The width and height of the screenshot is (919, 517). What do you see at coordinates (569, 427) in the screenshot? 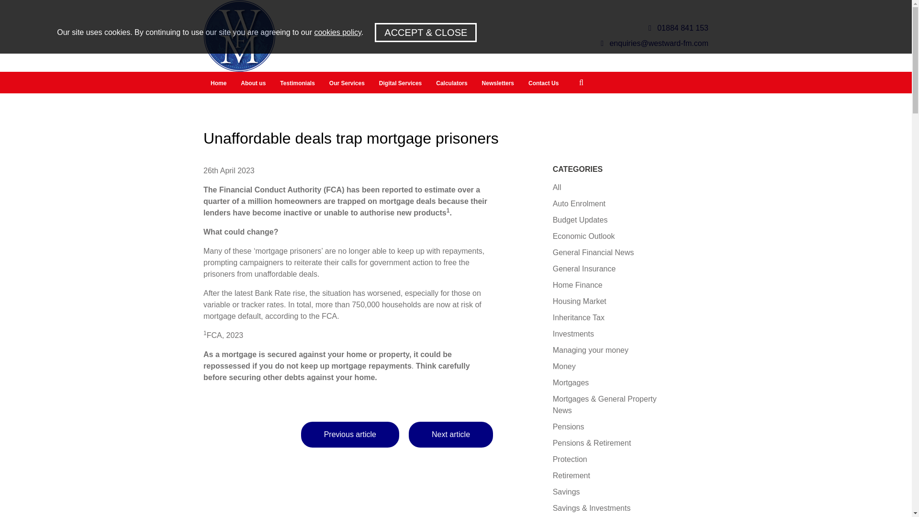
I see `Pensions` at bounding box center [569, 427].